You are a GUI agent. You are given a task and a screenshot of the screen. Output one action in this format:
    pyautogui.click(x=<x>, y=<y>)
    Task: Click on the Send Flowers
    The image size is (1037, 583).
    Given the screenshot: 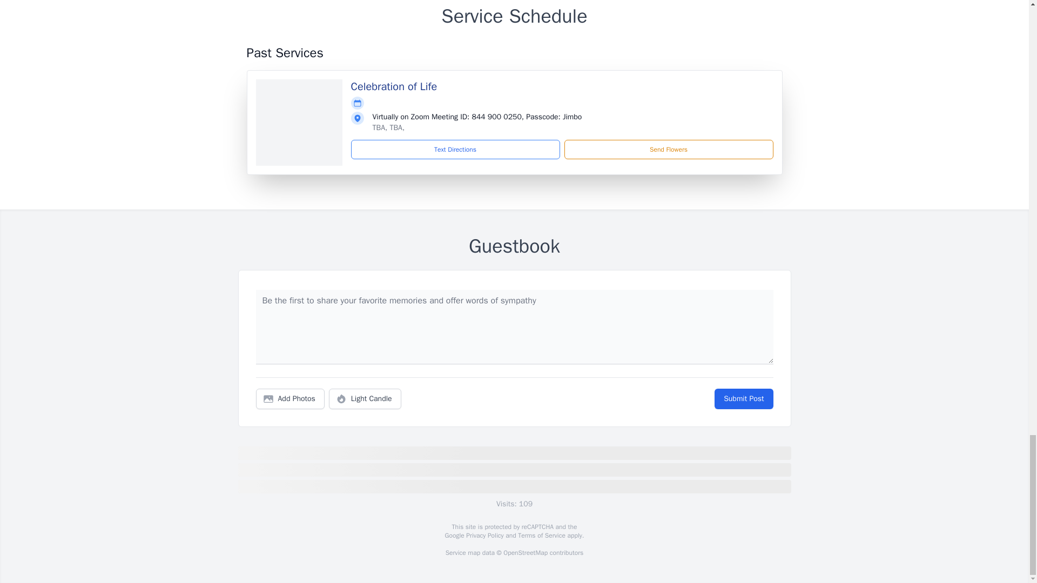 What is the action you would take?
    pyautogui.click(x=668, y=149)
    